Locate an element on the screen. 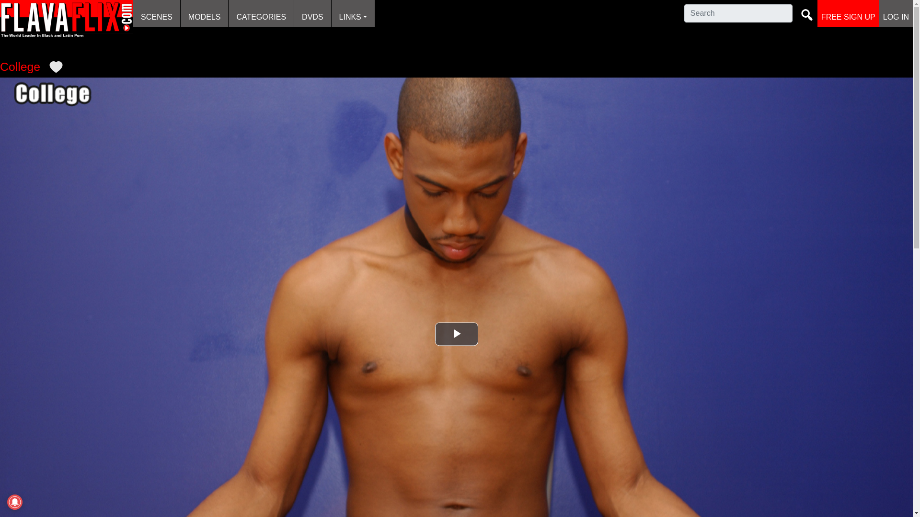  LINKS is located at coordinates (353, 13).